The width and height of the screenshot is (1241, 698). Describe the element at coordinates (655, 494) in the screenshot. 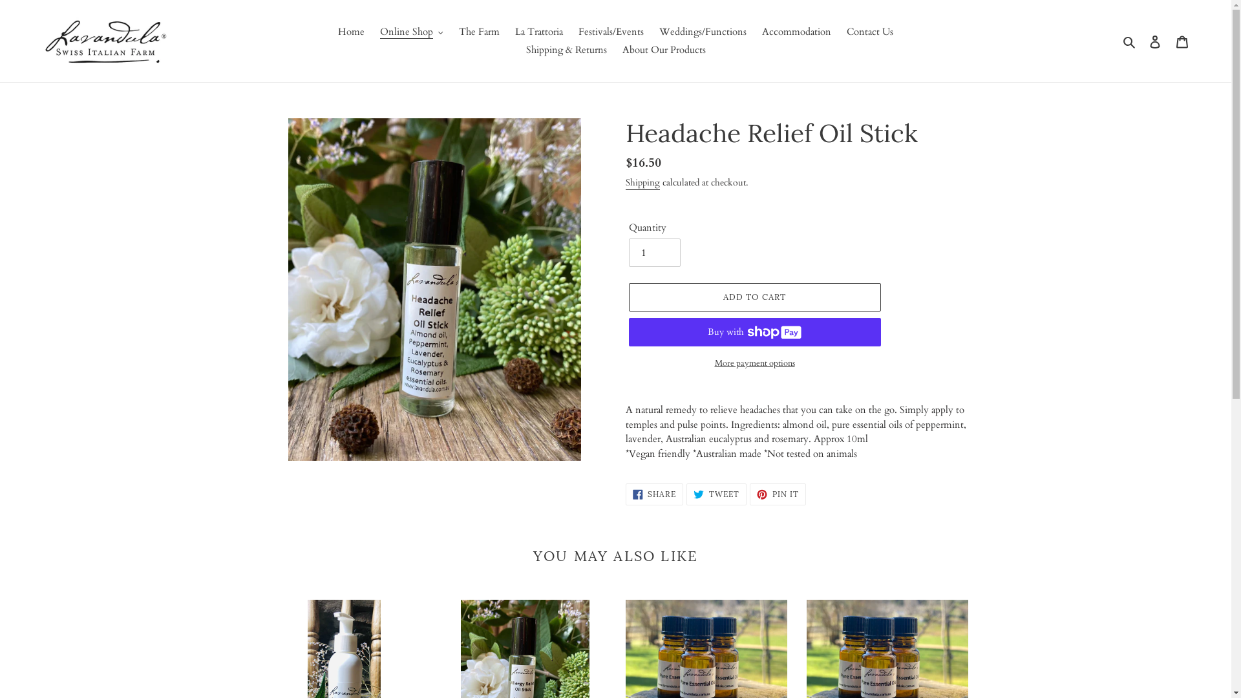

I see `SHARE
SHARE ON FACEBOOK` at that location.